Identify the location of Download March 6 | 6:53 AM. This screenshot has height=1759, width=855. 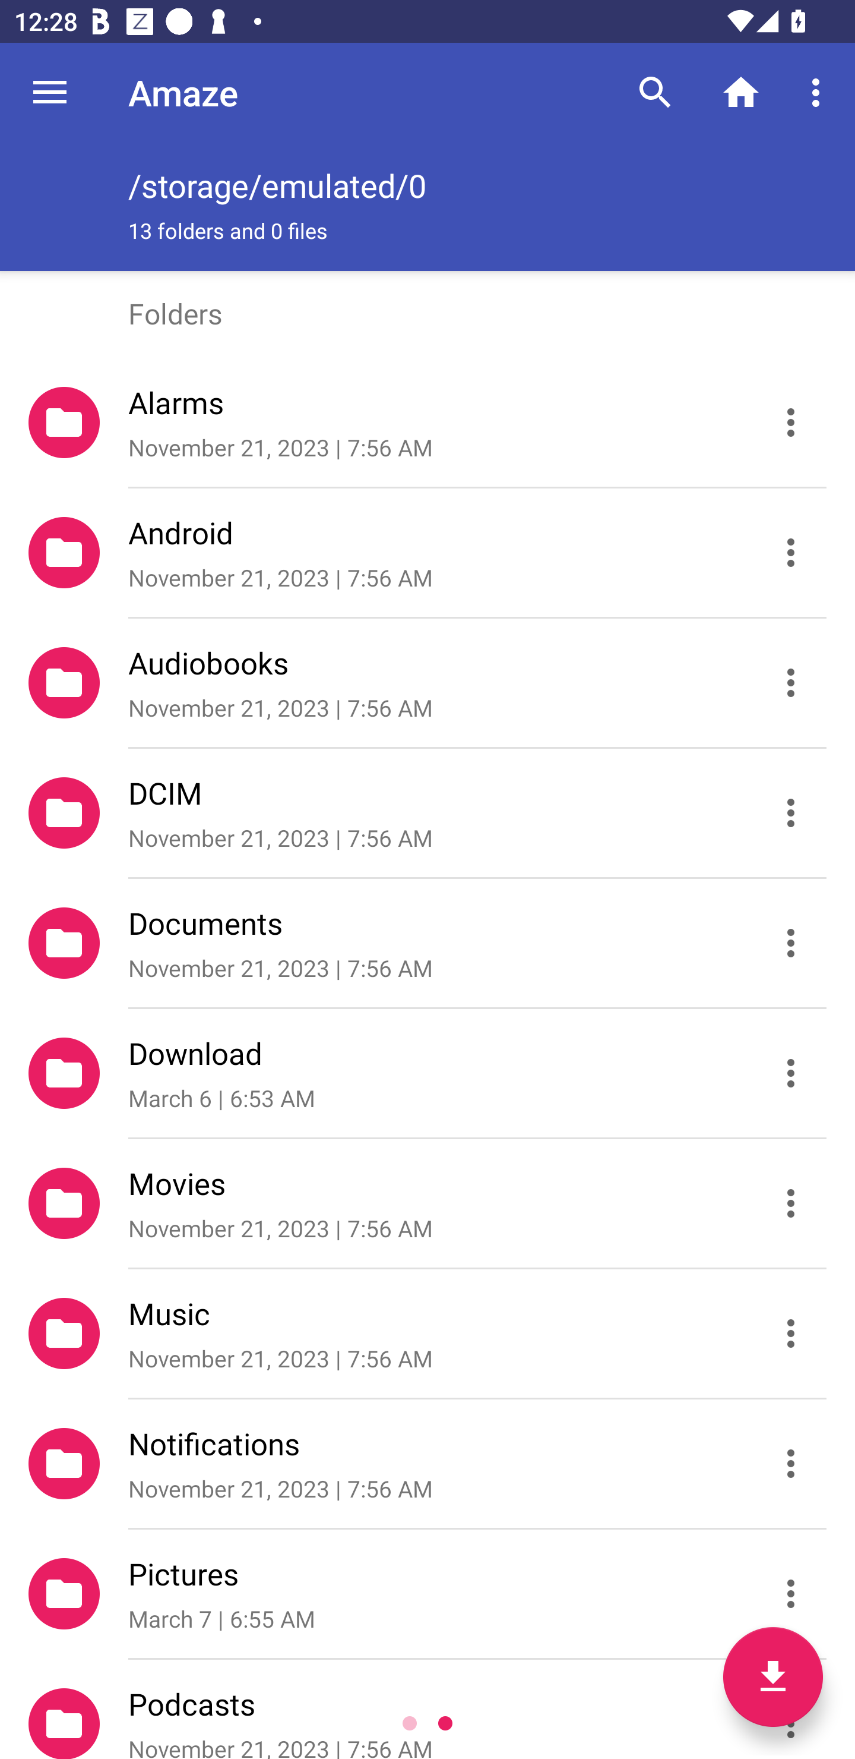
(427, 1074).